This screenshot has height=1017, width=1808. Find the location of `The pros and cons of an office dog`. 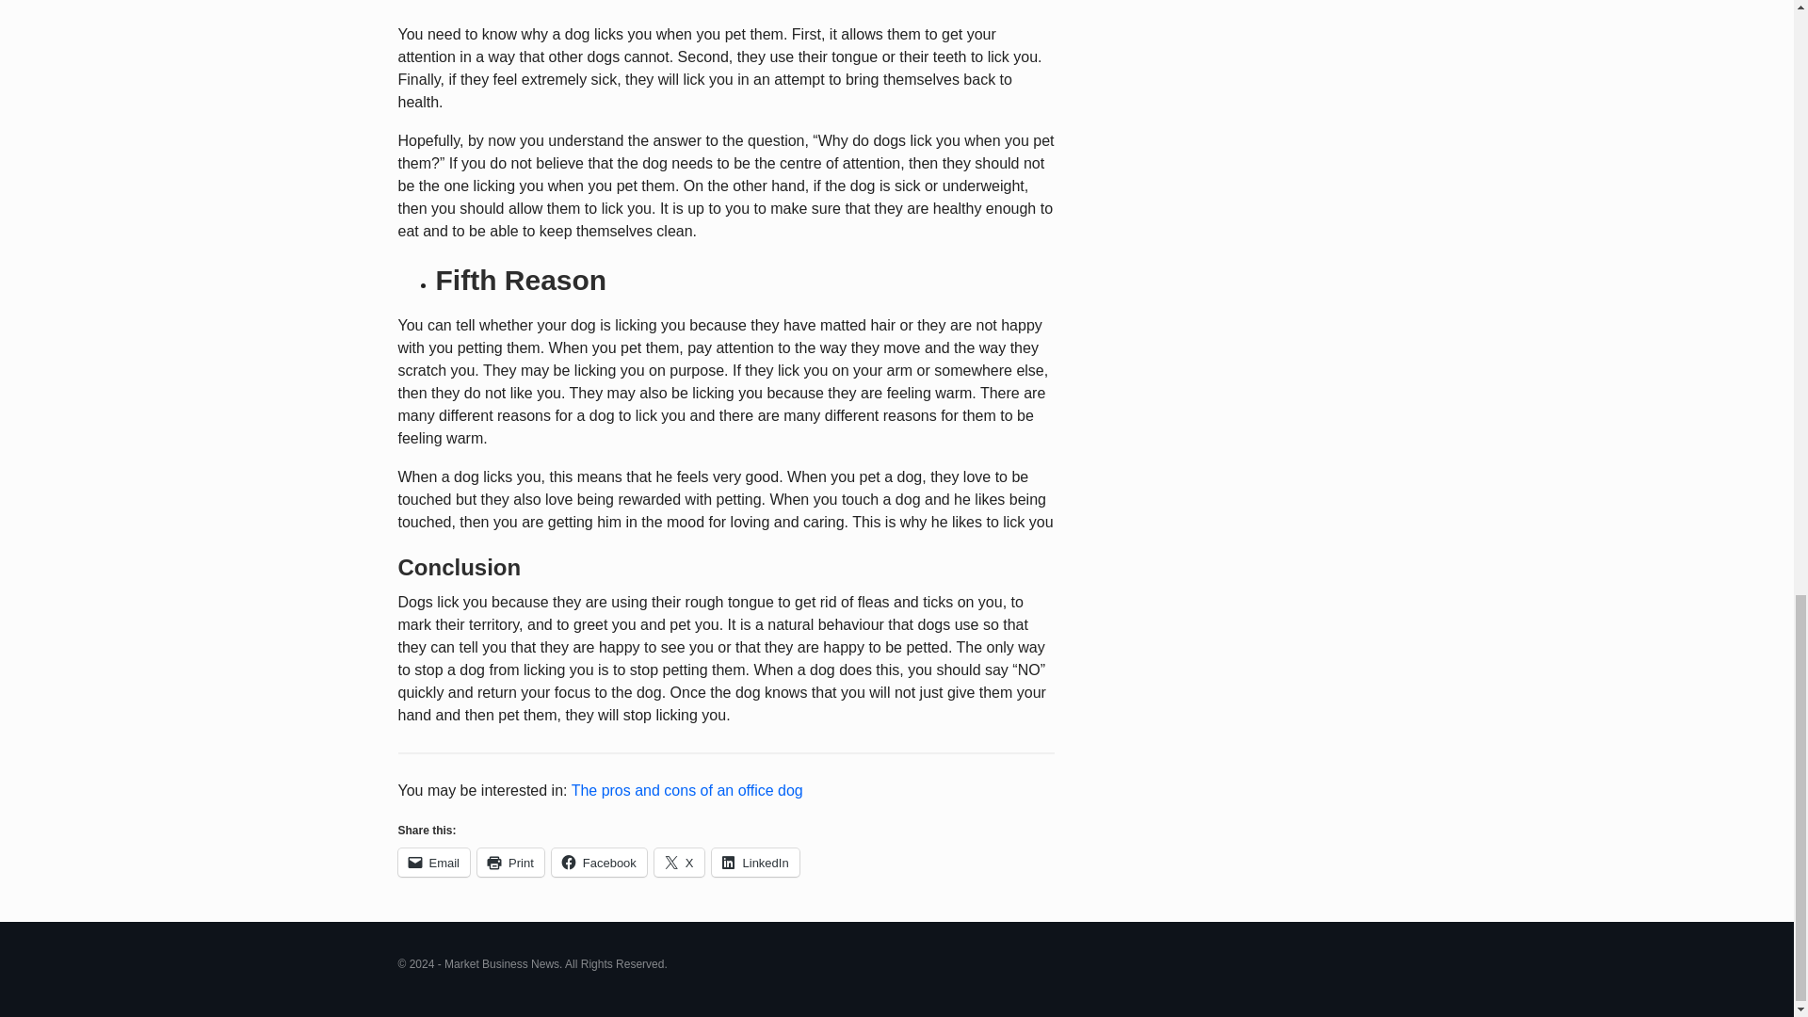

The pros and cons of an office dog is located at coordinates (686, 789).